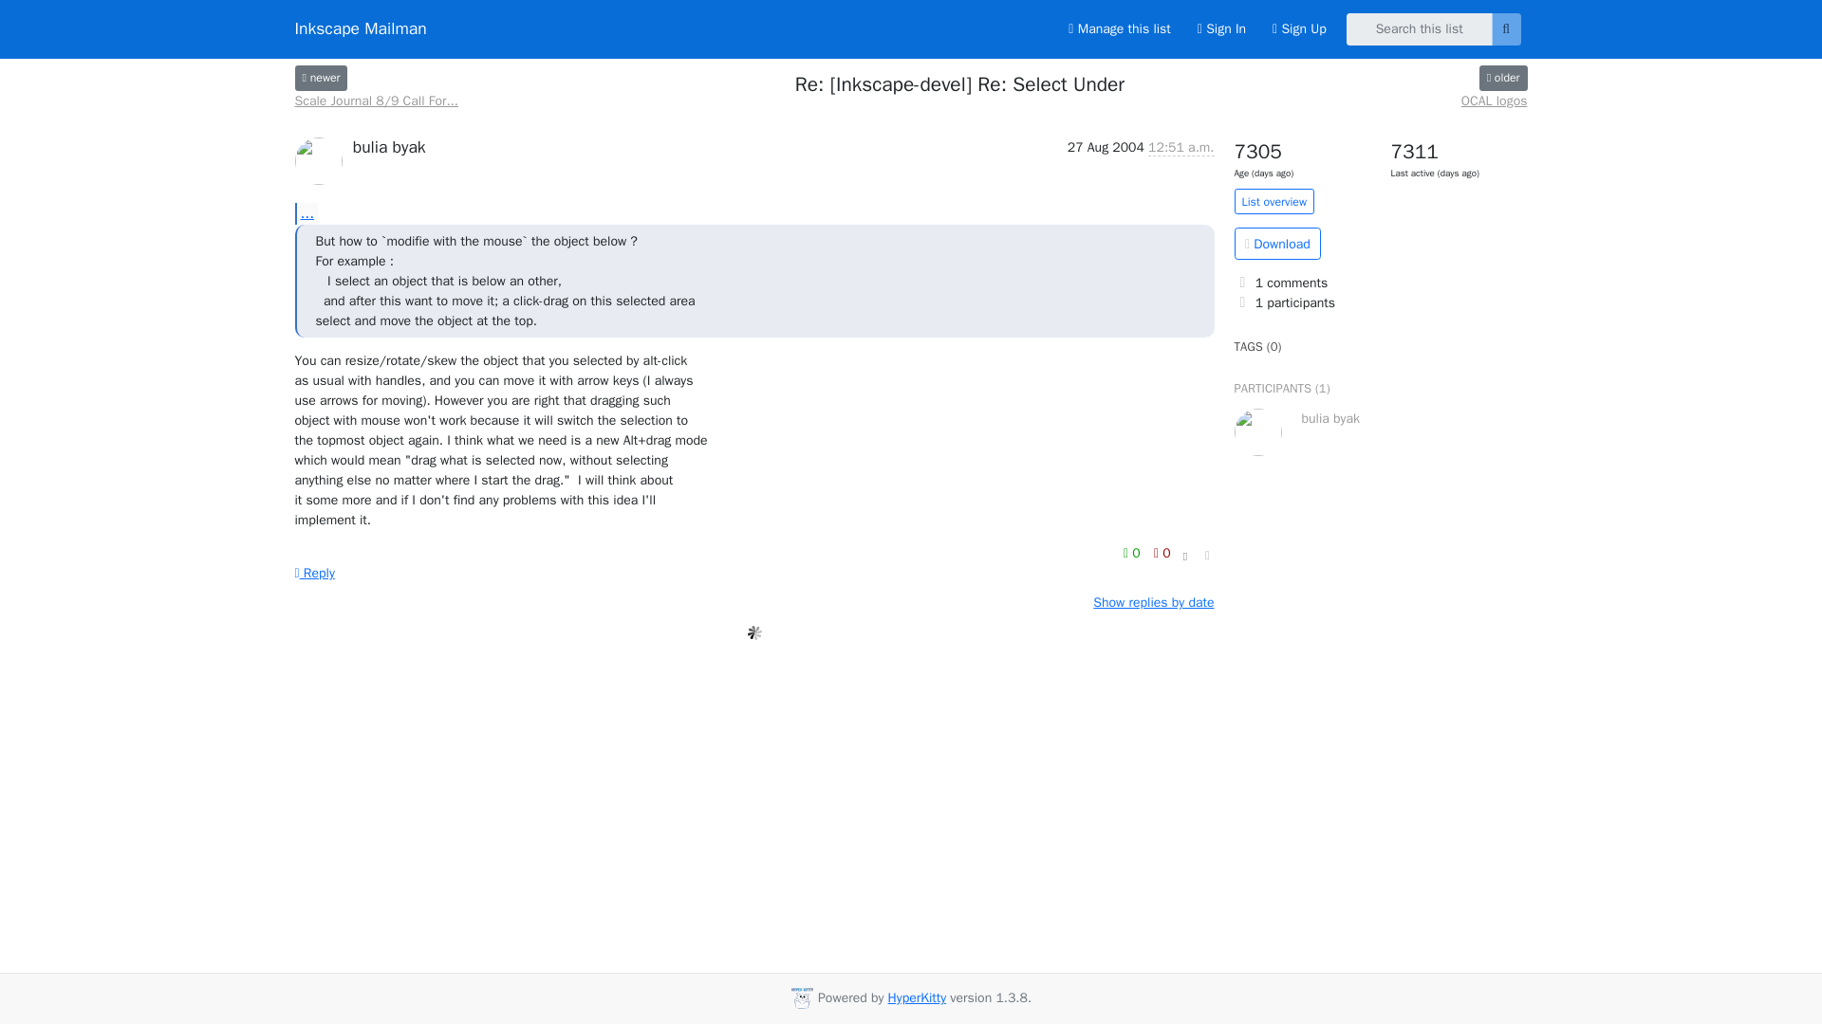  I want to click on Sign Up, so click(1298, 28).